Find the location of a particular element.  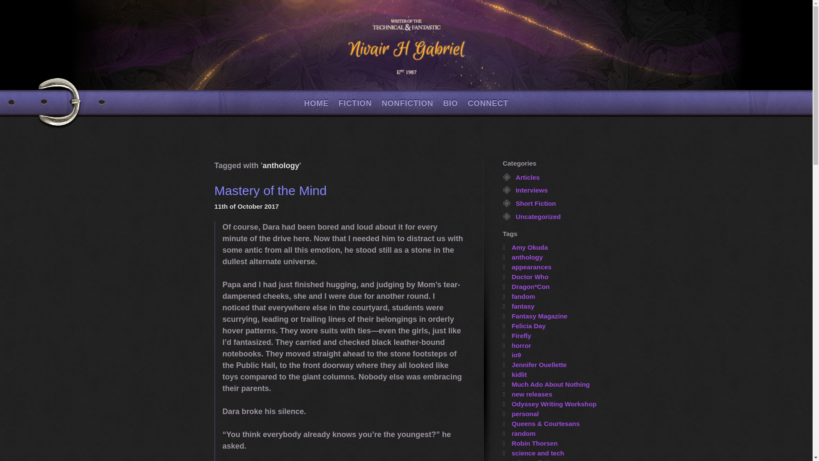

horror is located at coordinates (517, 345).